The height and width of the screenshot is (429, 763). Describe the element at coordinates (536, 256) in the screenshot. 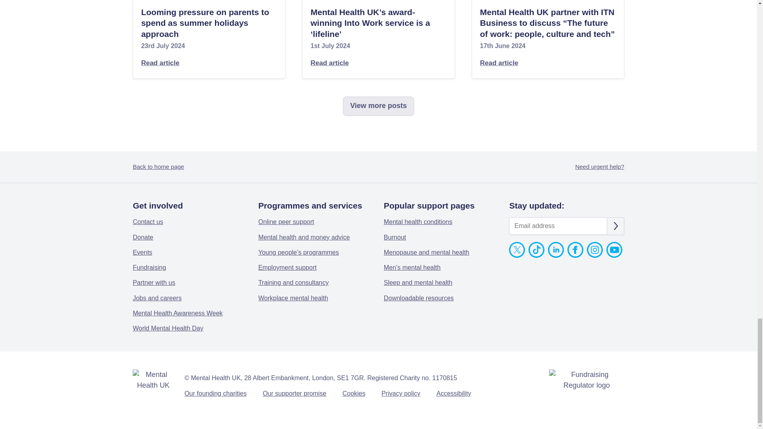

I see `Mental Health UK on TikTok` at that location.